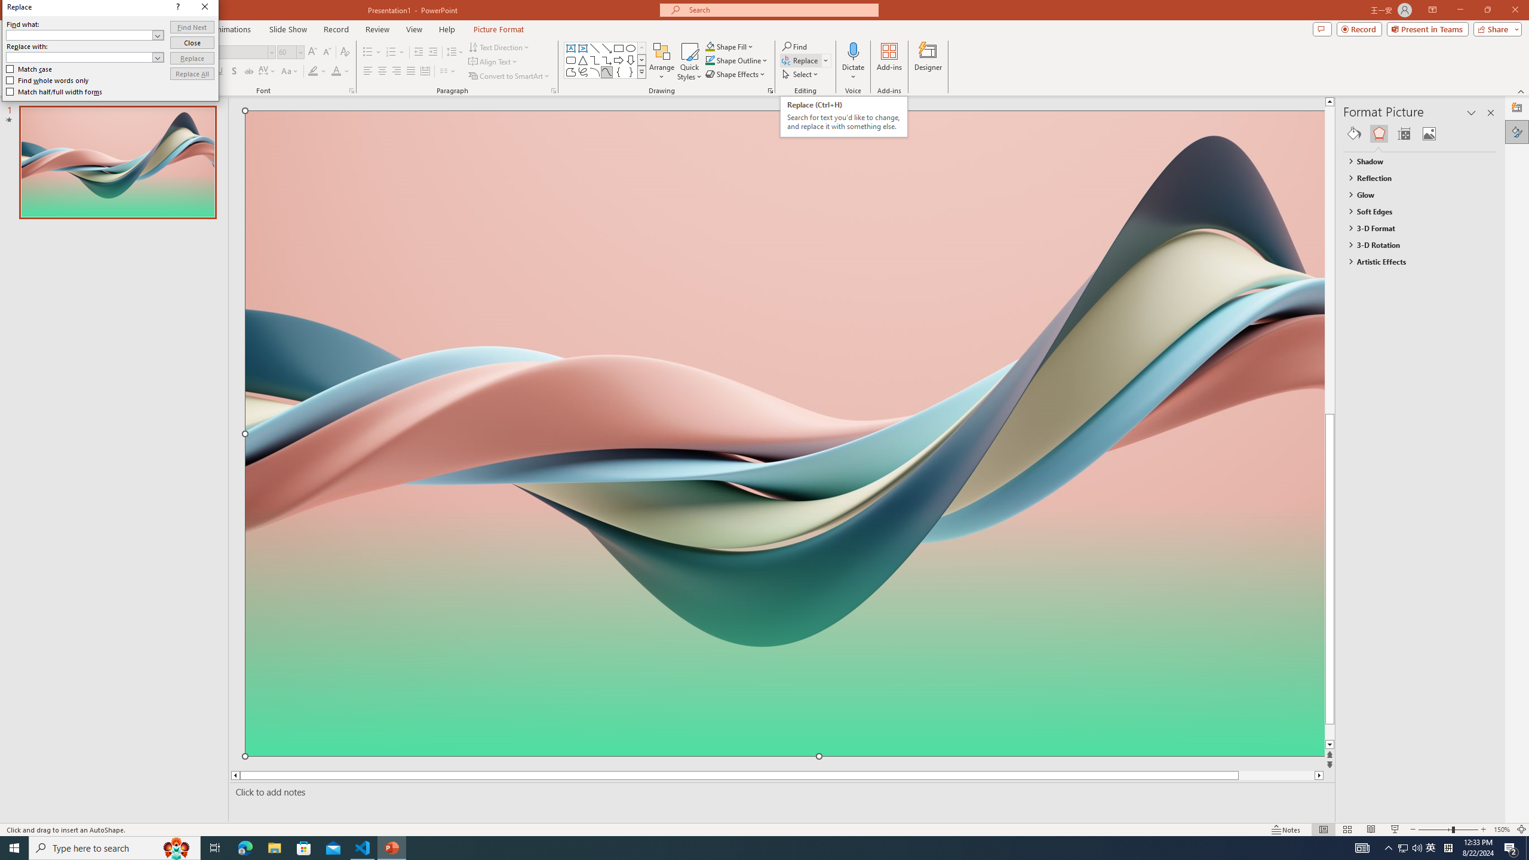  Describe the element at coordinates (743, 848) in the screenshot. I see `Running applications` at that location.